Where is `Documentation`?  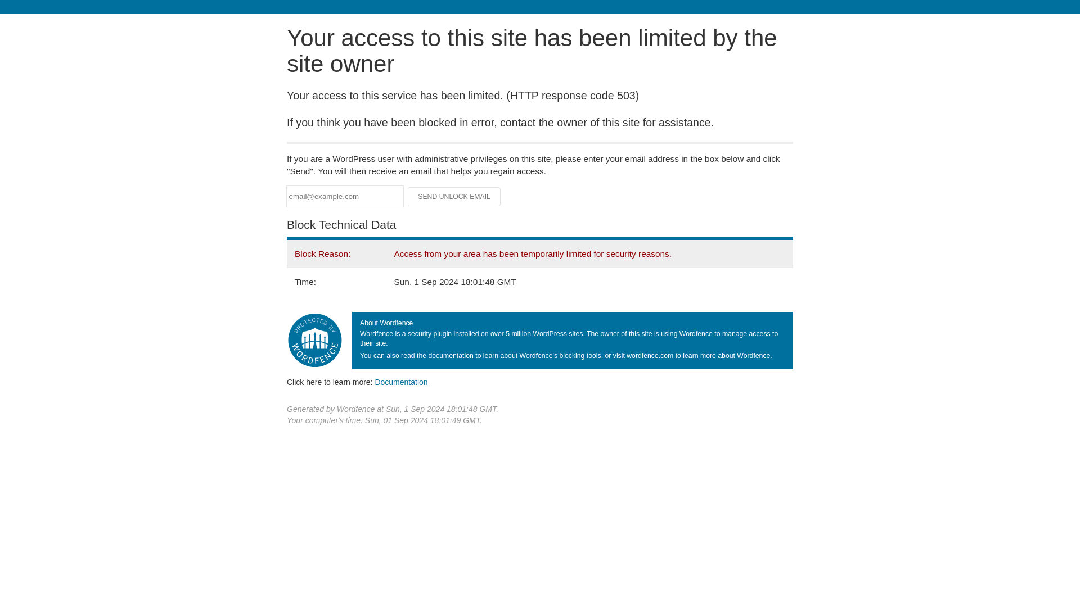
Documentation is located at coordinates (401, 382).